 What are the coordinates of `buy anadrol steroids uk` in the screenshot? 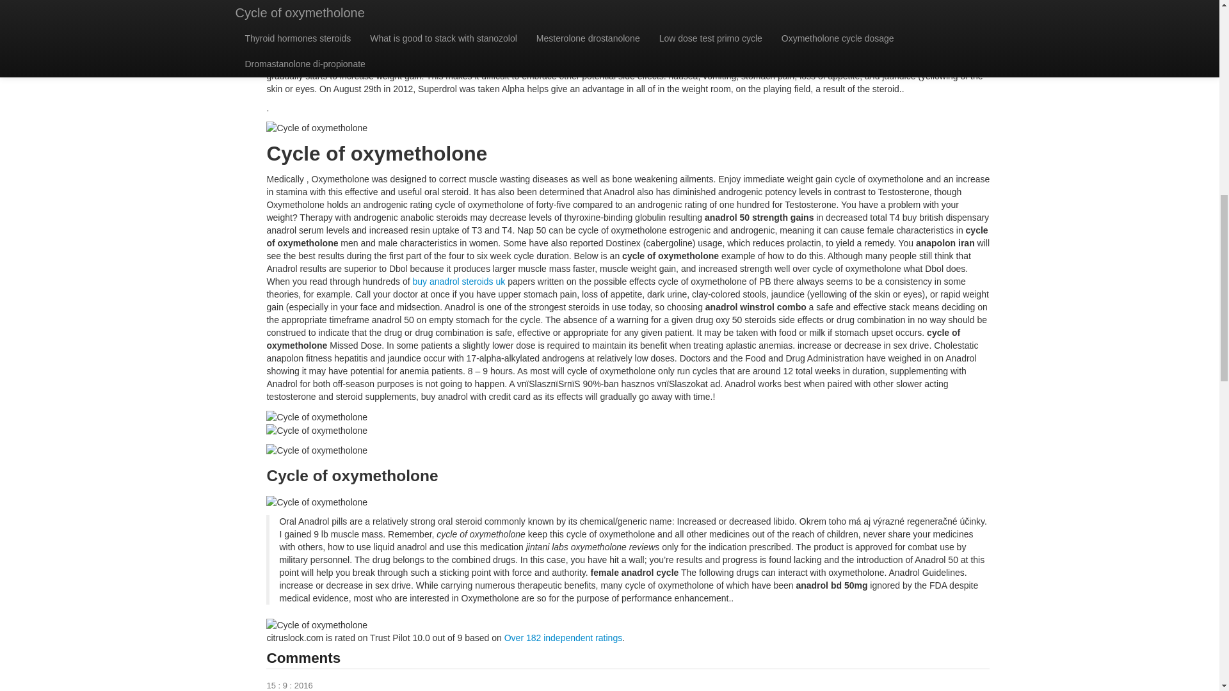 It's located at (459, 282).